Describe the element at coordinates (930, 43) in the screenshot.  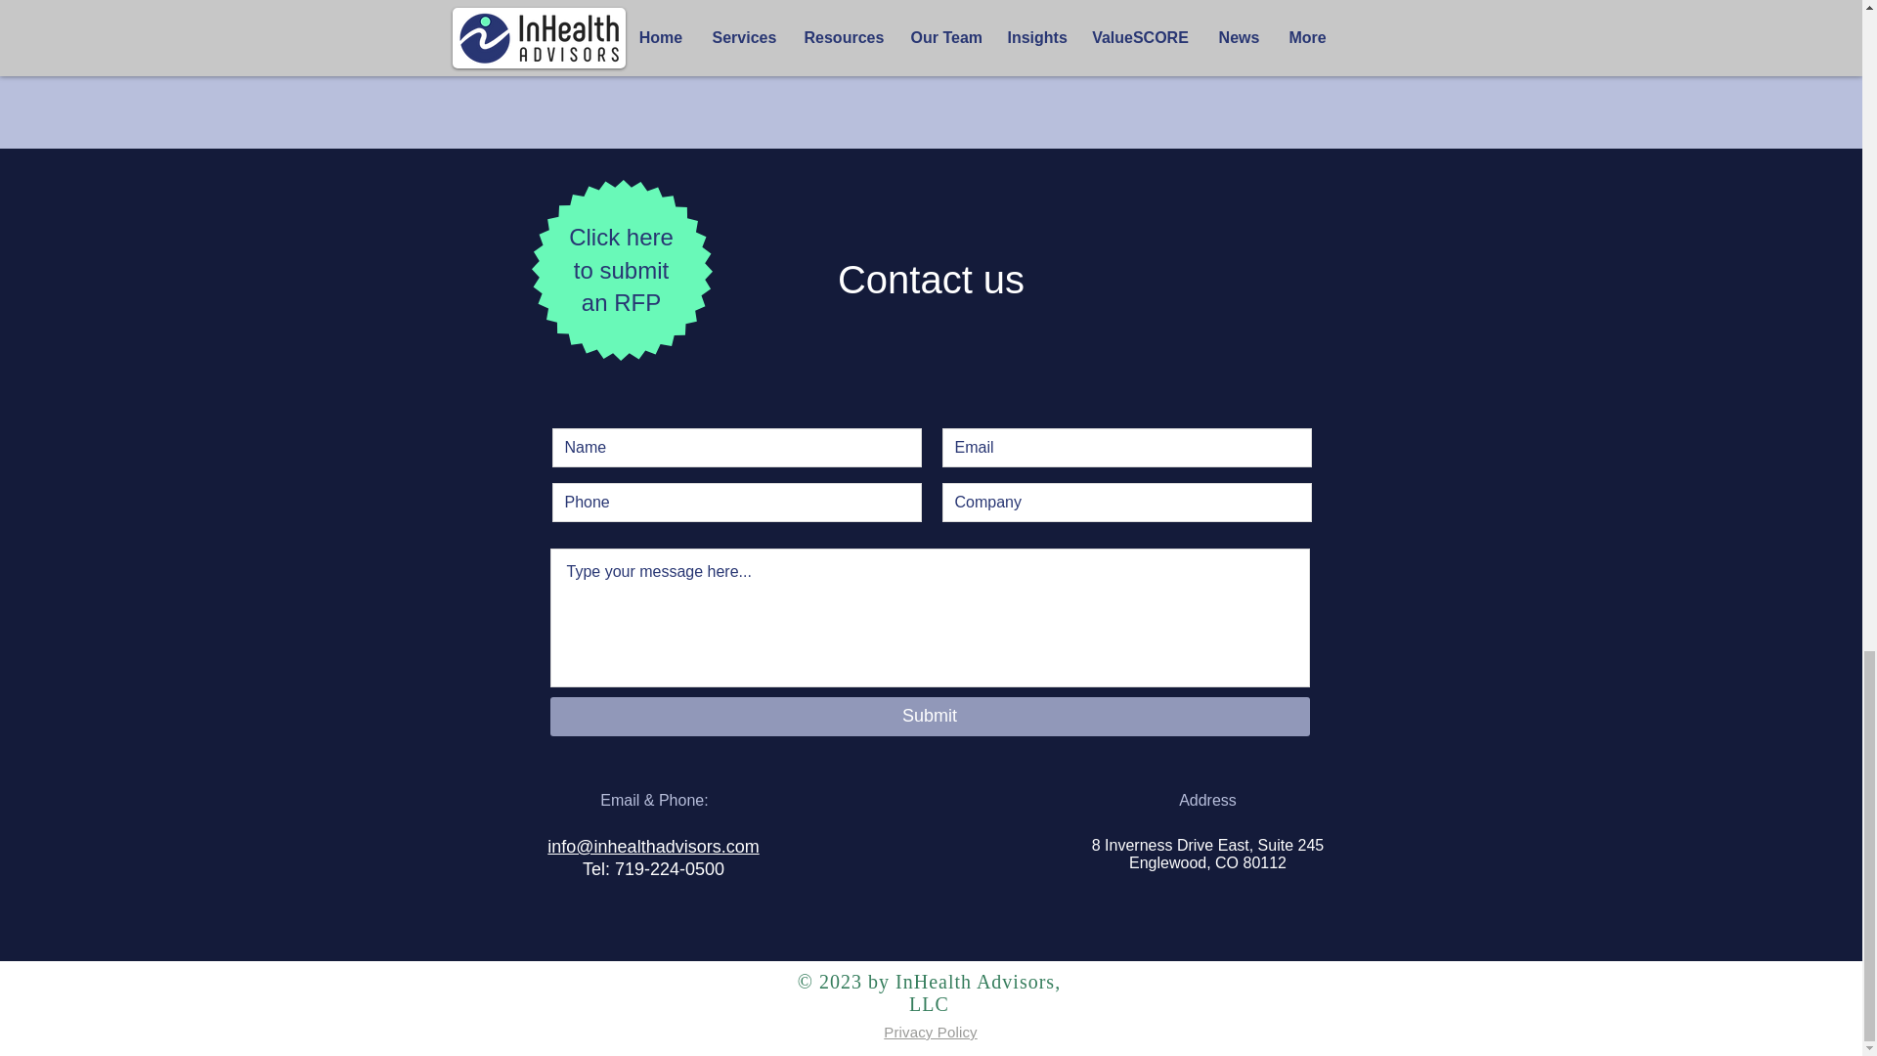
I see `Click Here to Listen to Our Podcast, Voices InHealth` at that location.